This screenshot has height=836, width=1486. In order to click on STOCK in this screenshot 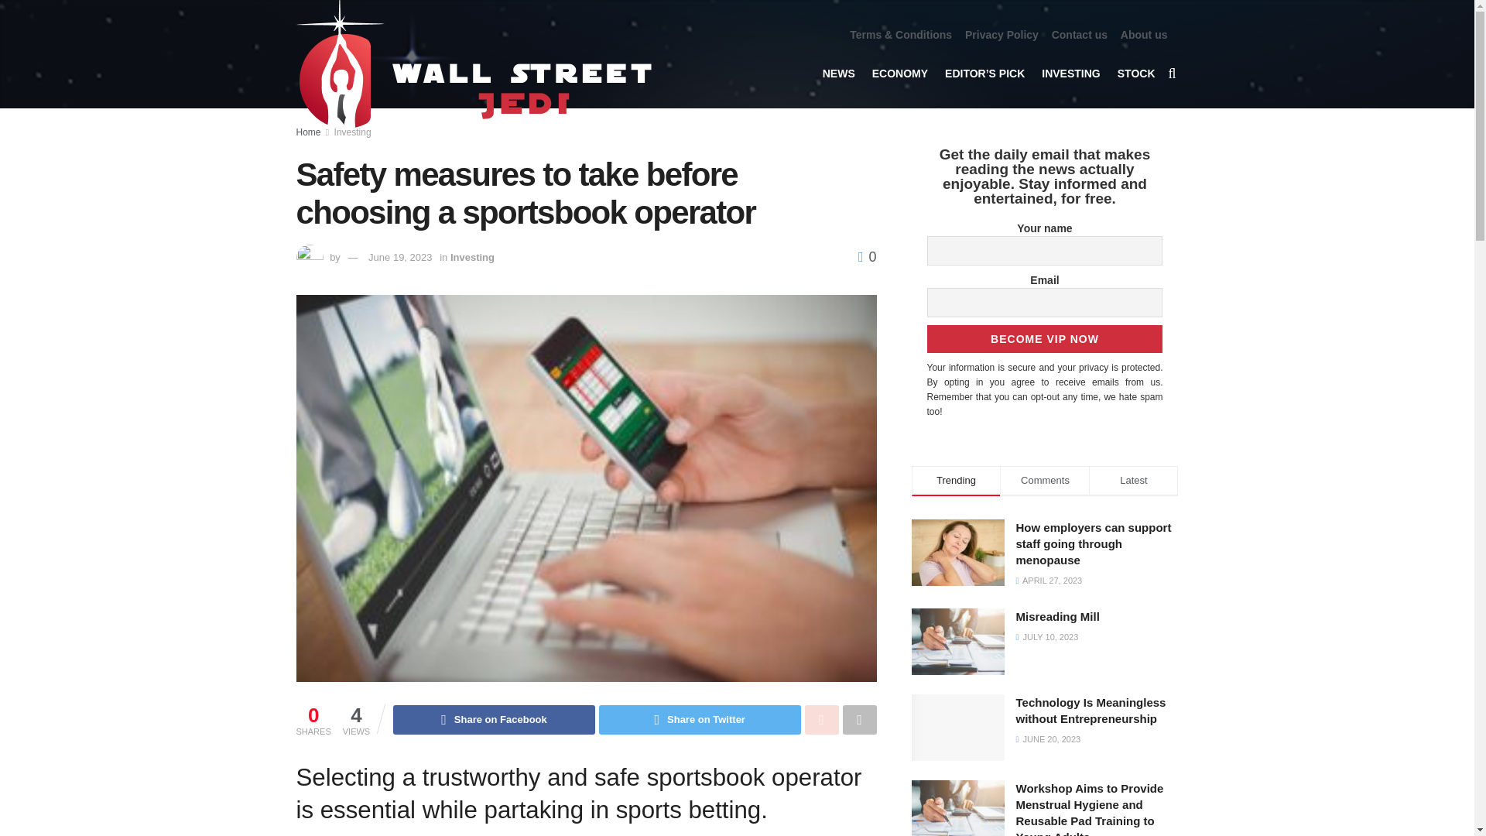, I will do `click(1136, 73)`.